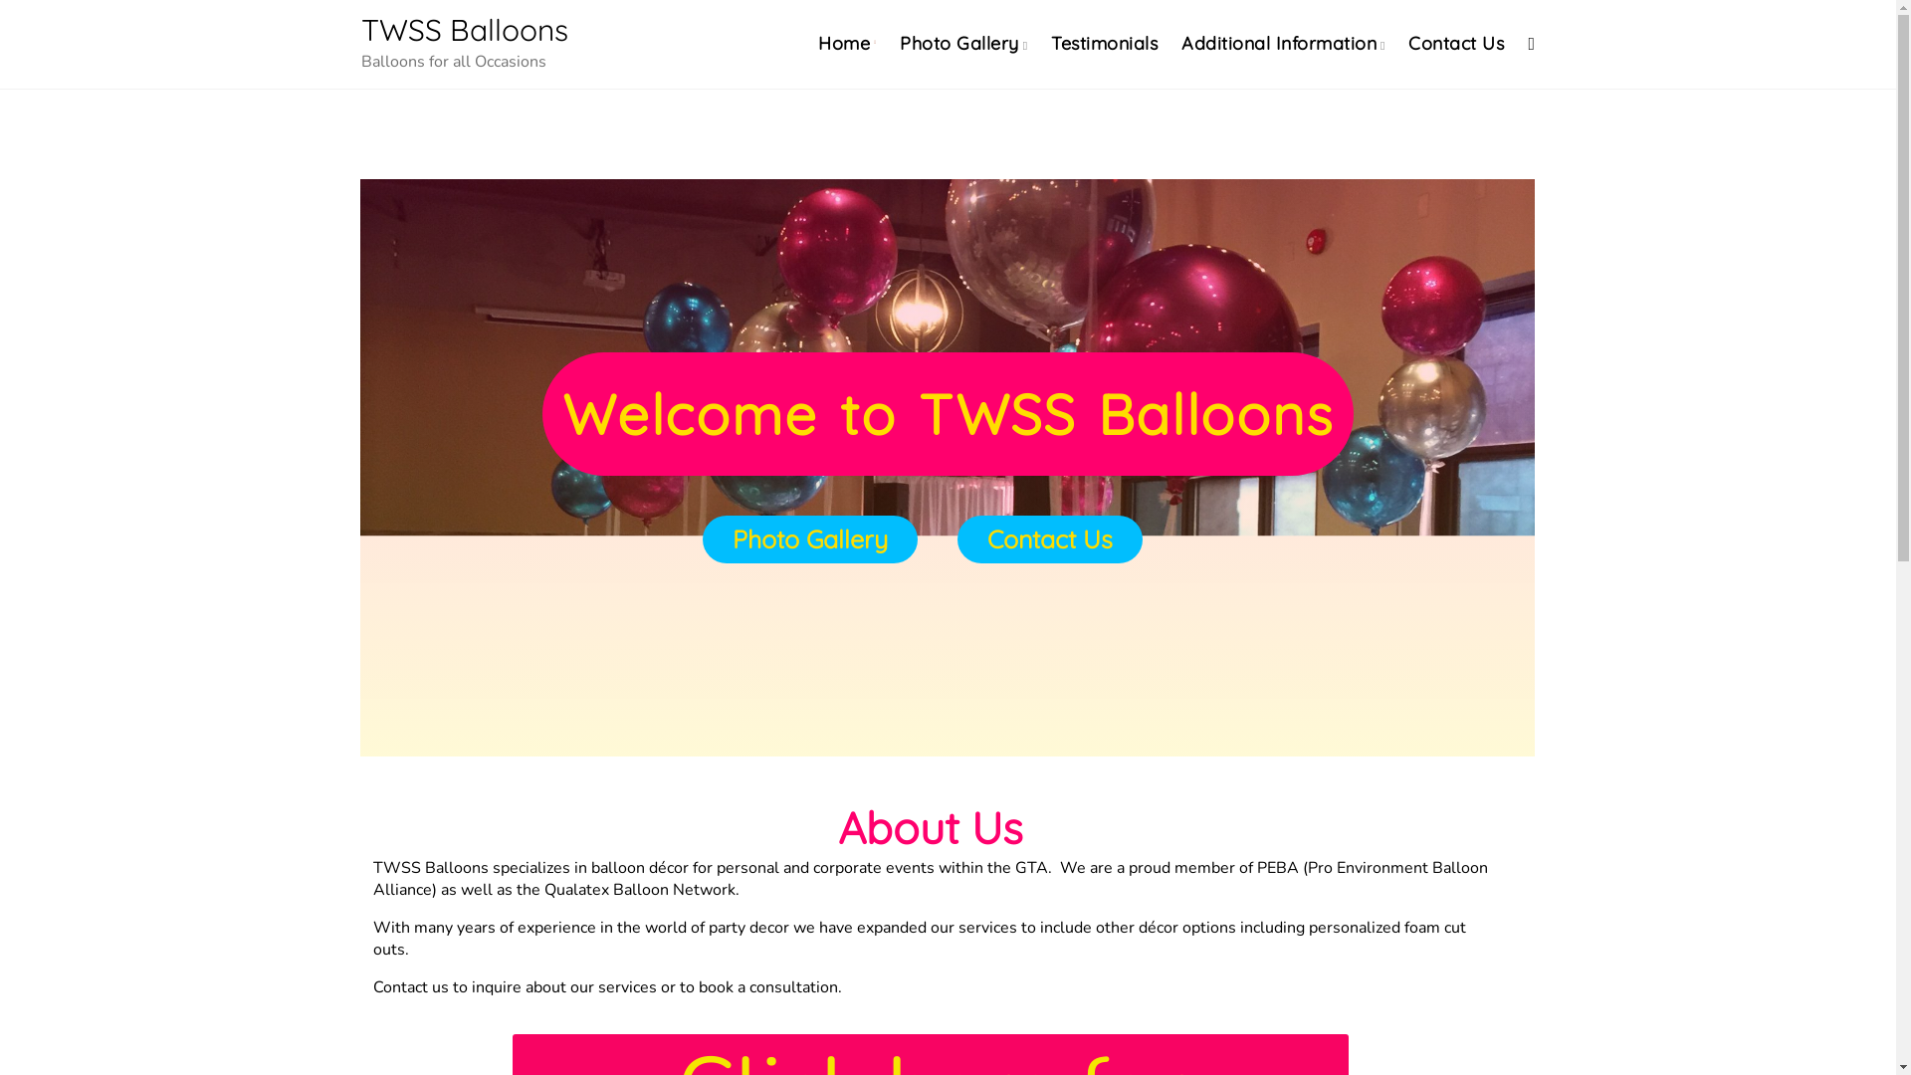 This screenshot has width=1911, height=1075. I want to click on Search the website, so click(1531, 44).